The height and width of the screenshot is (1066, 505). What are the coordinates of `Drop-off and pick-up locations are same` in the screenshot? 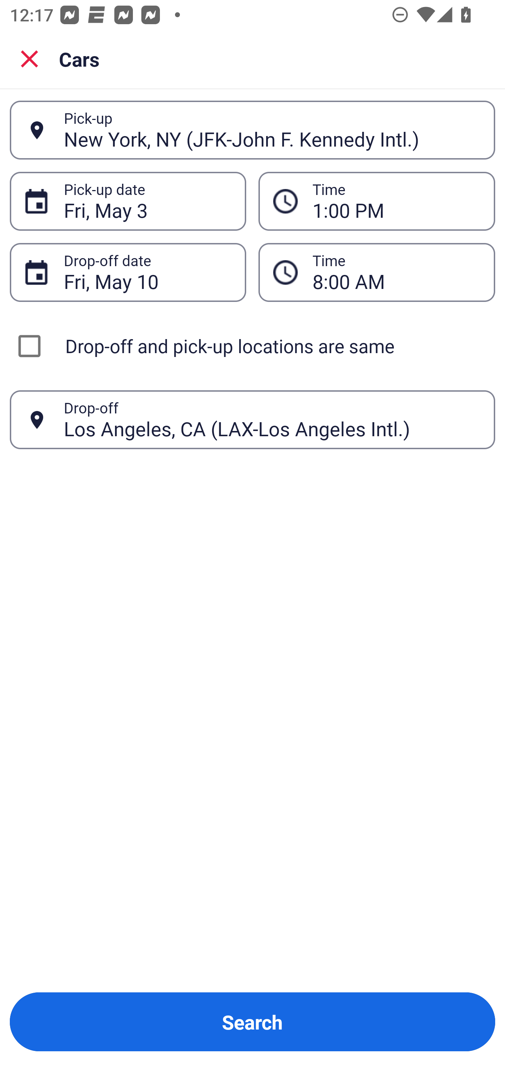 It's located at (252, 346).